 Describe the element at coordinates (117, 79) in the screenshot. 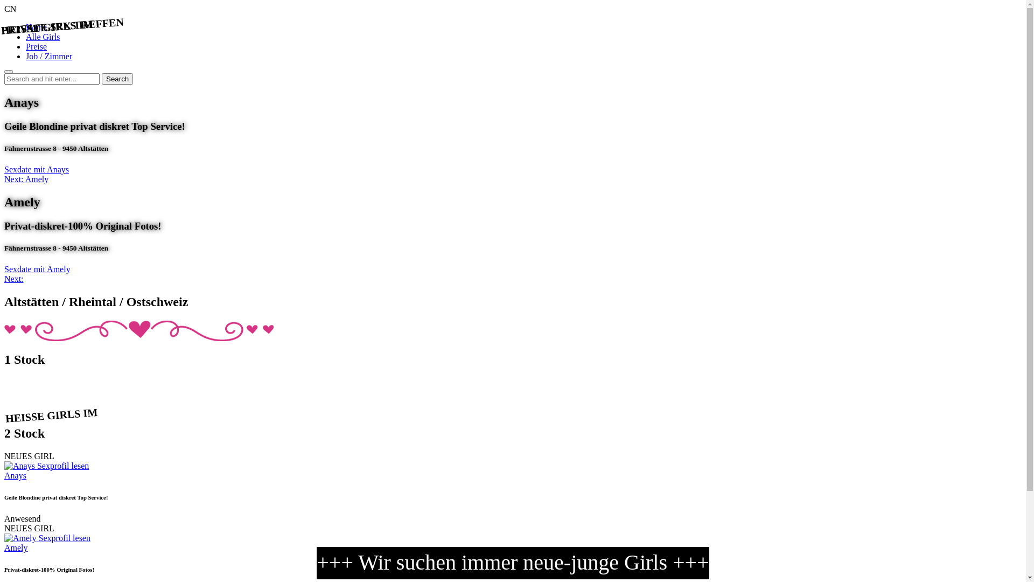

I see `Search` at that location.